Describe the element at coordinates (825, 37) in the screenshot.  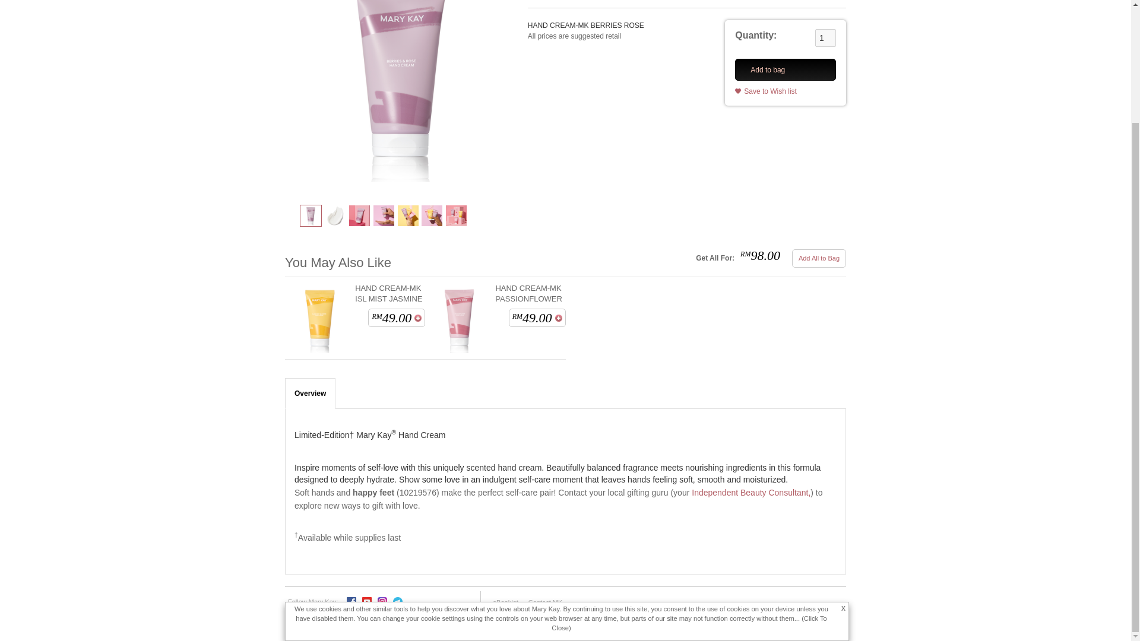
I see `1` at that location.